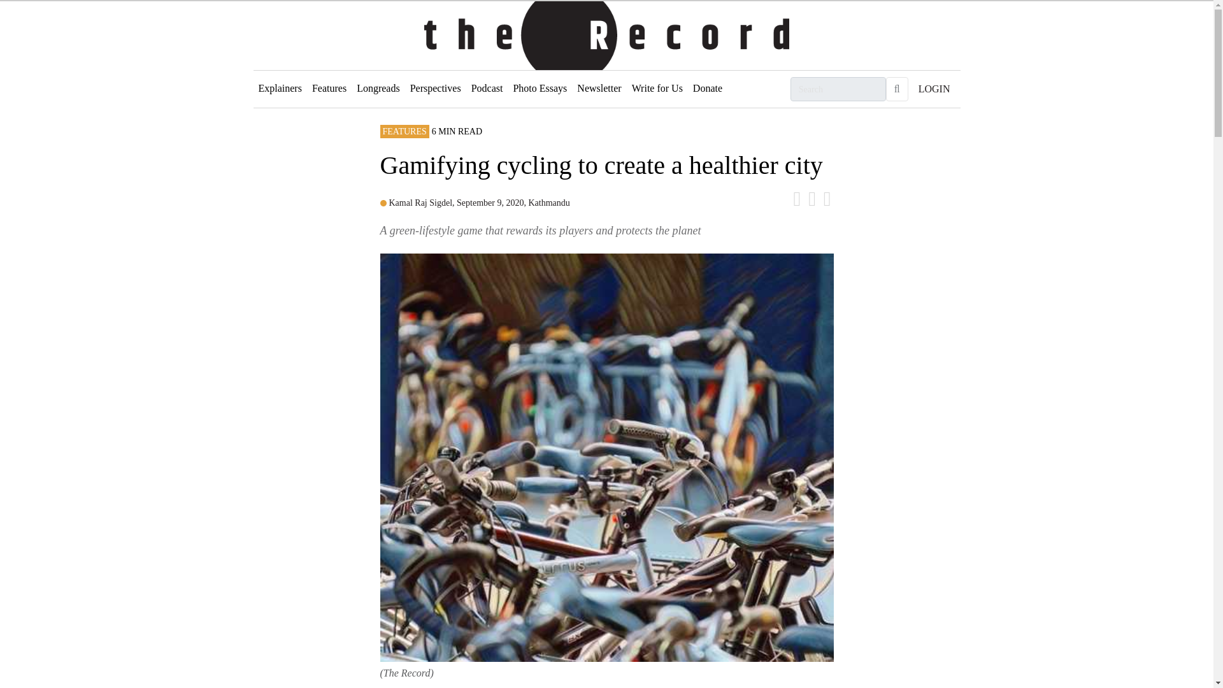 This screenshot has width=1223, height=688. I want to click on Kamal Raj Sigdel,, so click(422, 203).